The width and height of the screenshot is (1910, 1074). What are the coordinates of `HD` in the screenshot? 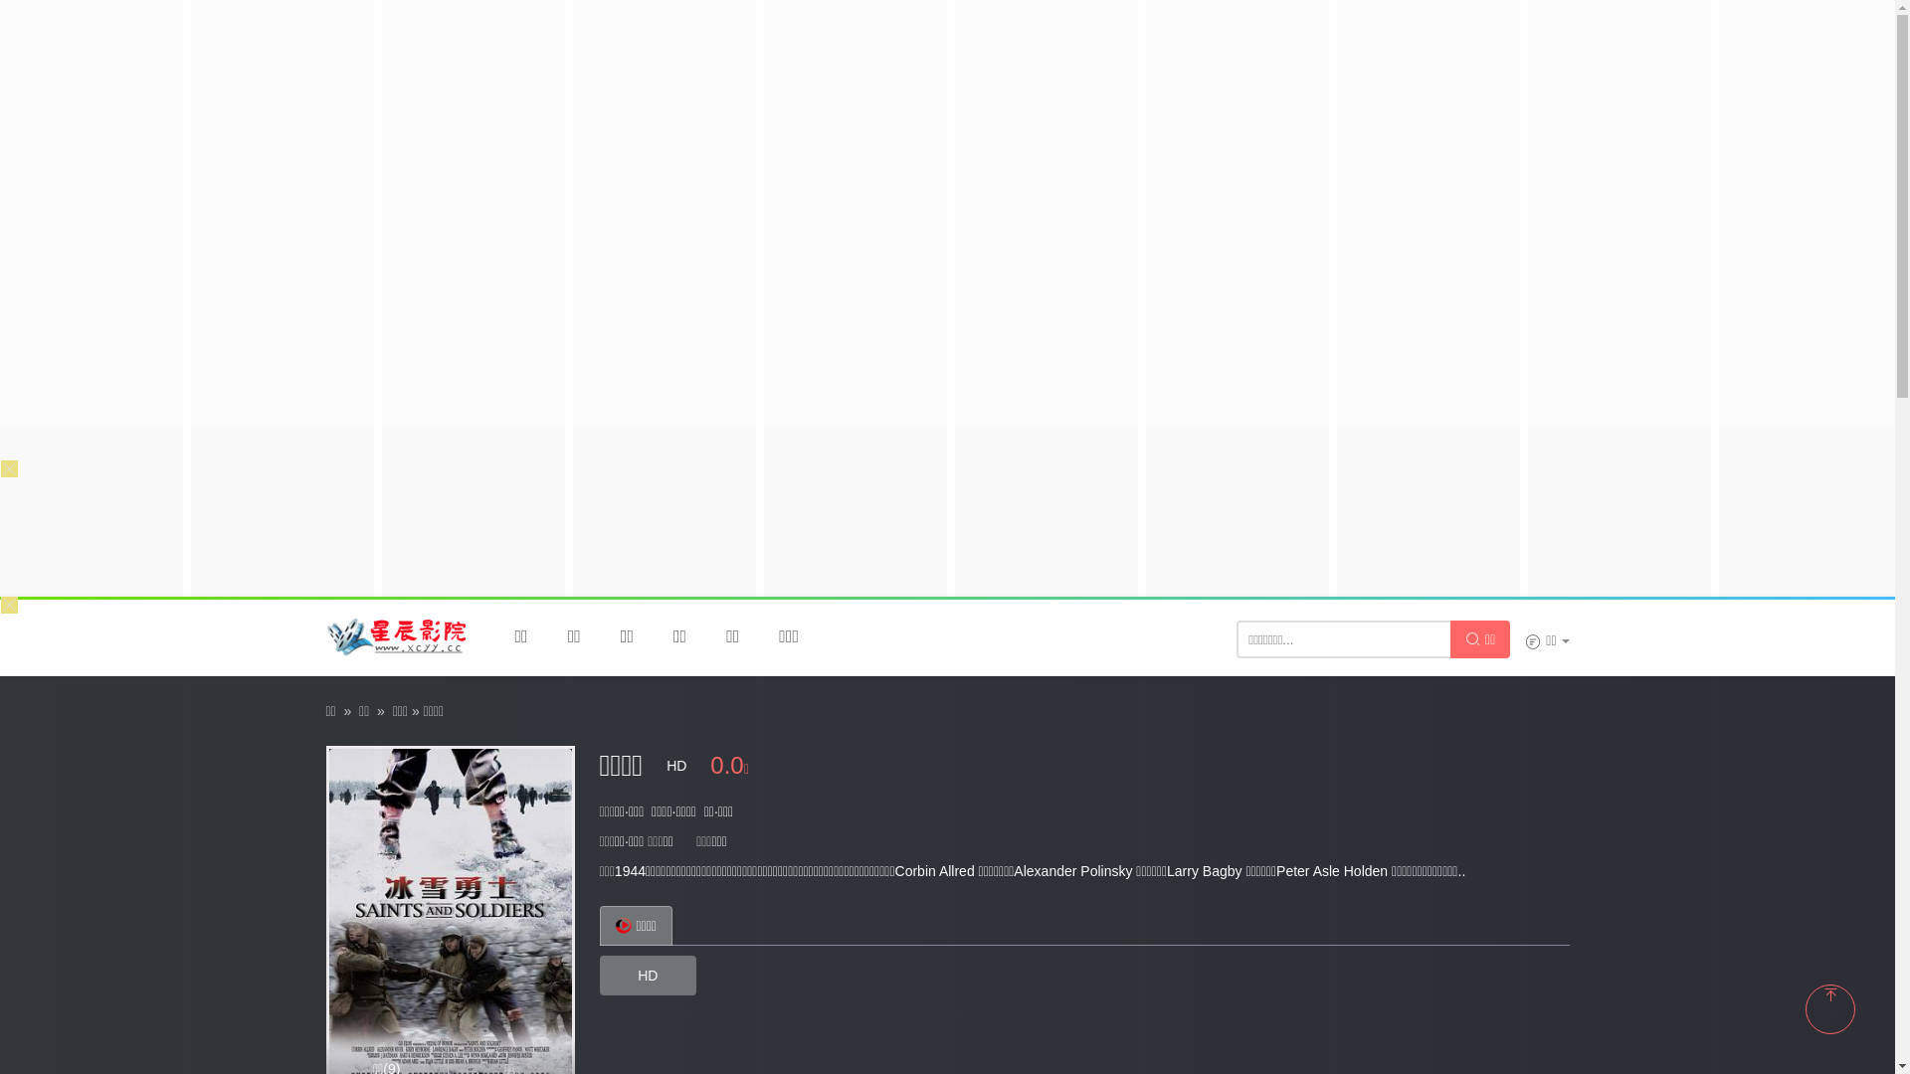 It's located at (648, 976).